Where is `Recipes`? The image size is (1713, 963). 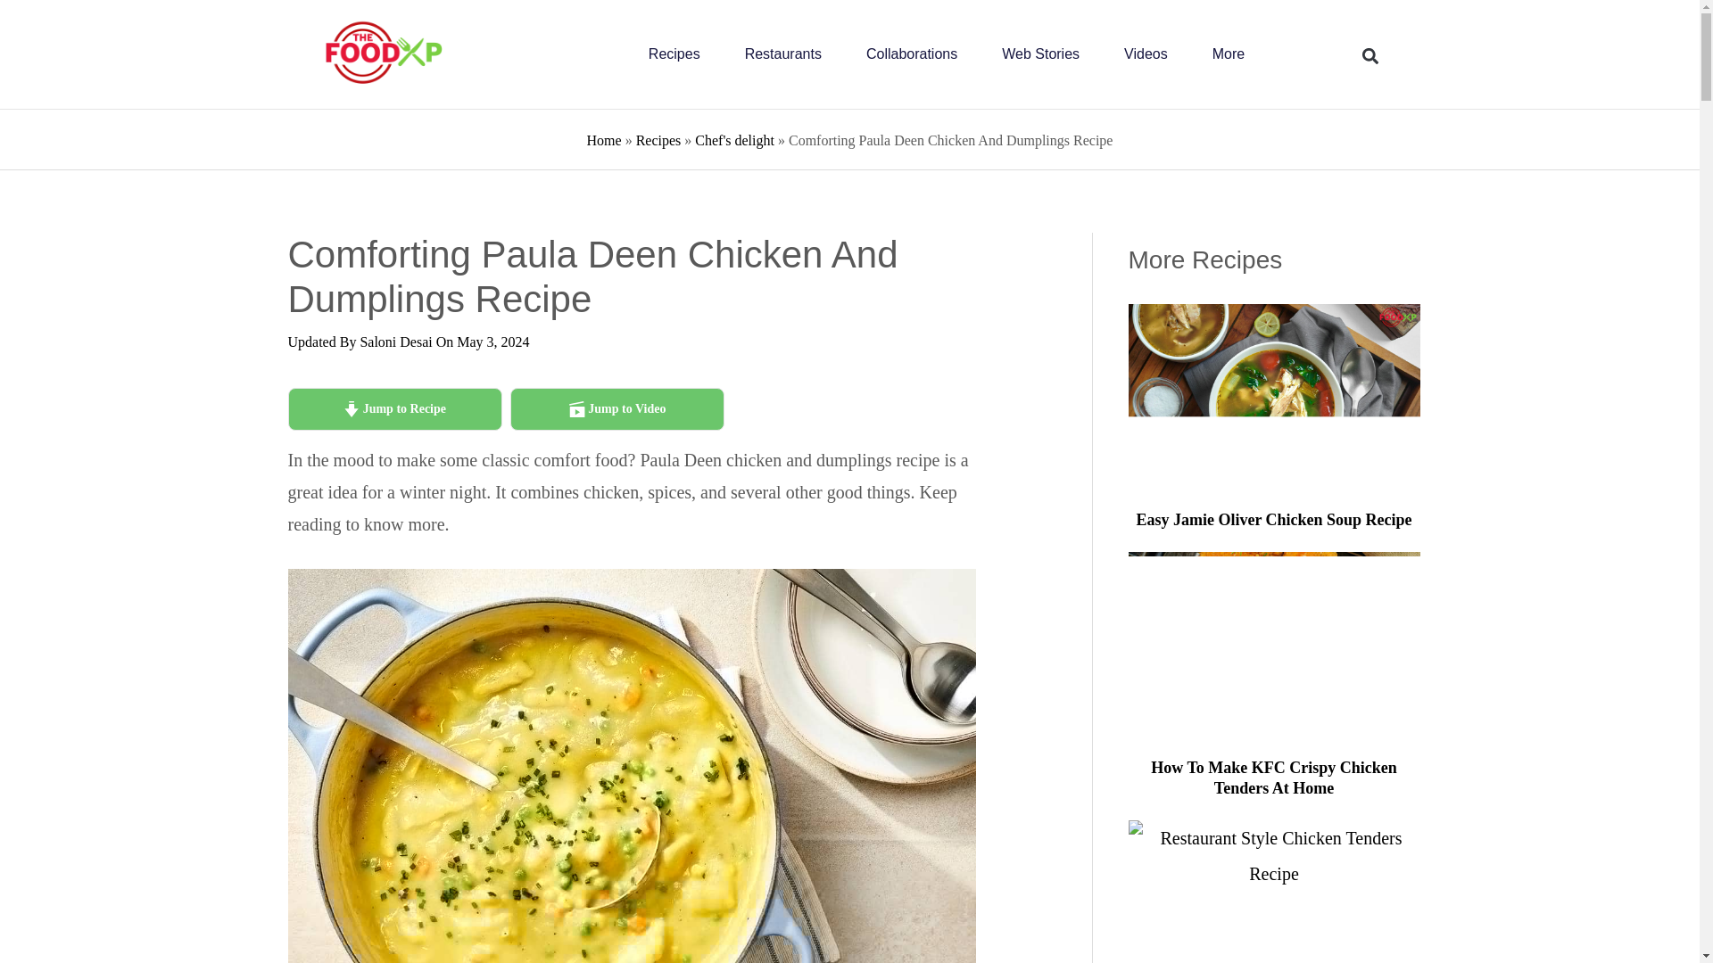
Recipes is located at coordinates (674, 53).